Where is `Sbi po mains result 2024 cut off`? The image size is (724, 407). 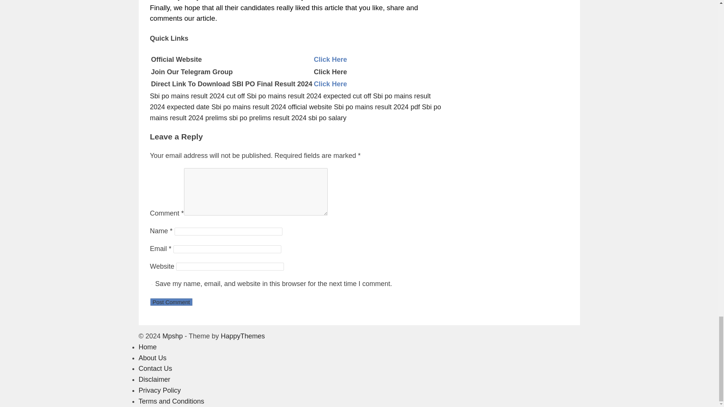
Sbi po mains result 2024 cut off is located at coordinates (198, 96).